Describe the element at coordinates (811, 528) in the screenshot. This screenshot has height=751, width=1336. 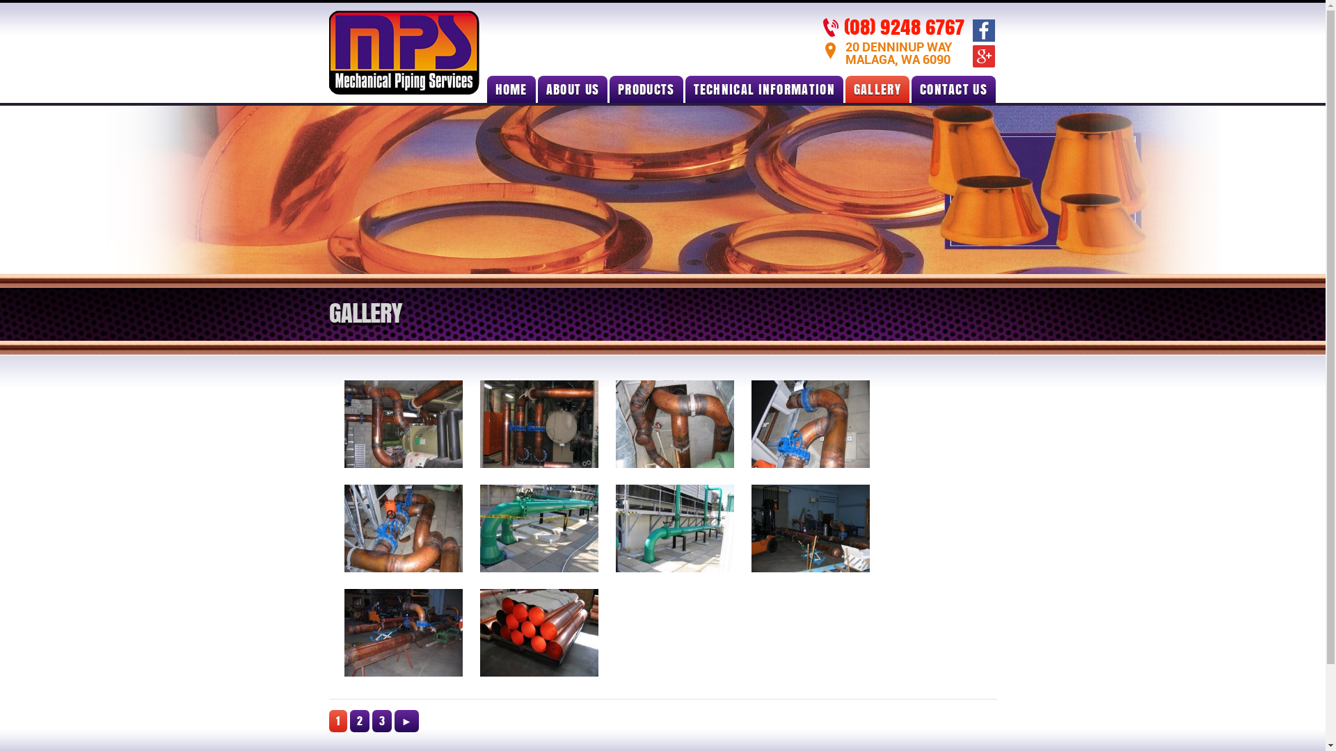
I see ` ` at that location.